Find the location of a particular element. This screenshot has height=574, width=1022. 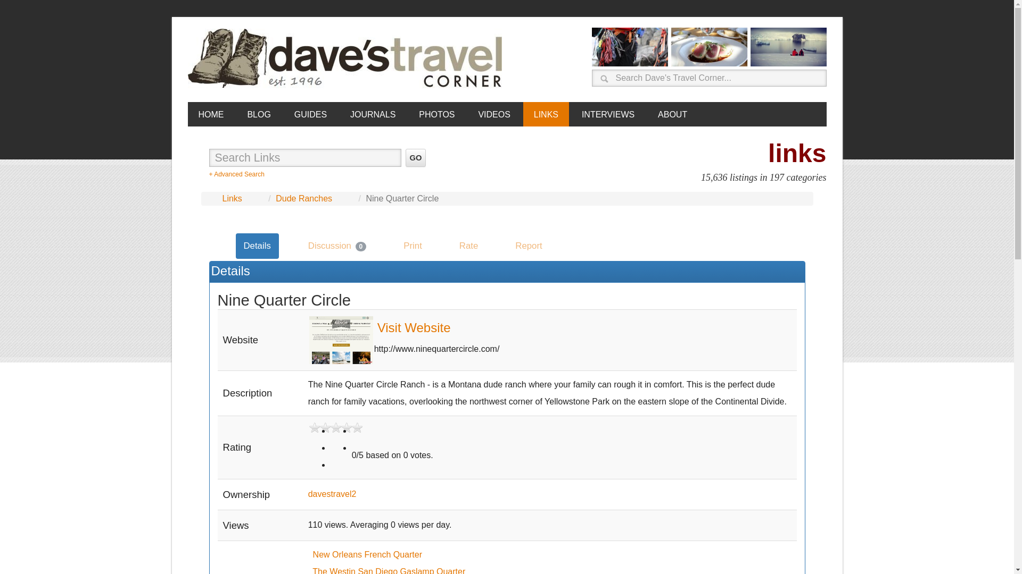

The Westin San Diego Gaslamp Quarter is located at coordinates (389, 571).